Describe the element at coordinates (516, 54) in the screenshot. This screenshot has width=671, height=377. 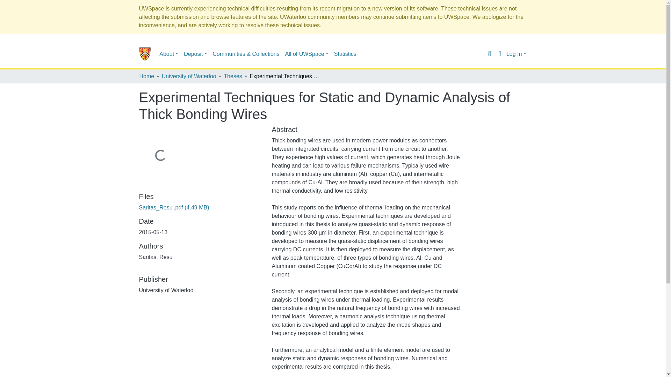
I see `Log In` at that location.